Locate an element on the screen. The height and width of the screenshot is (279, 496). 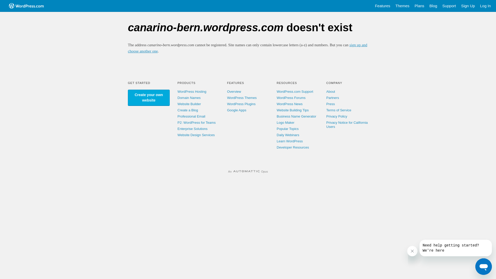
Enterprise Solutions is located at coordinates (192, 129).